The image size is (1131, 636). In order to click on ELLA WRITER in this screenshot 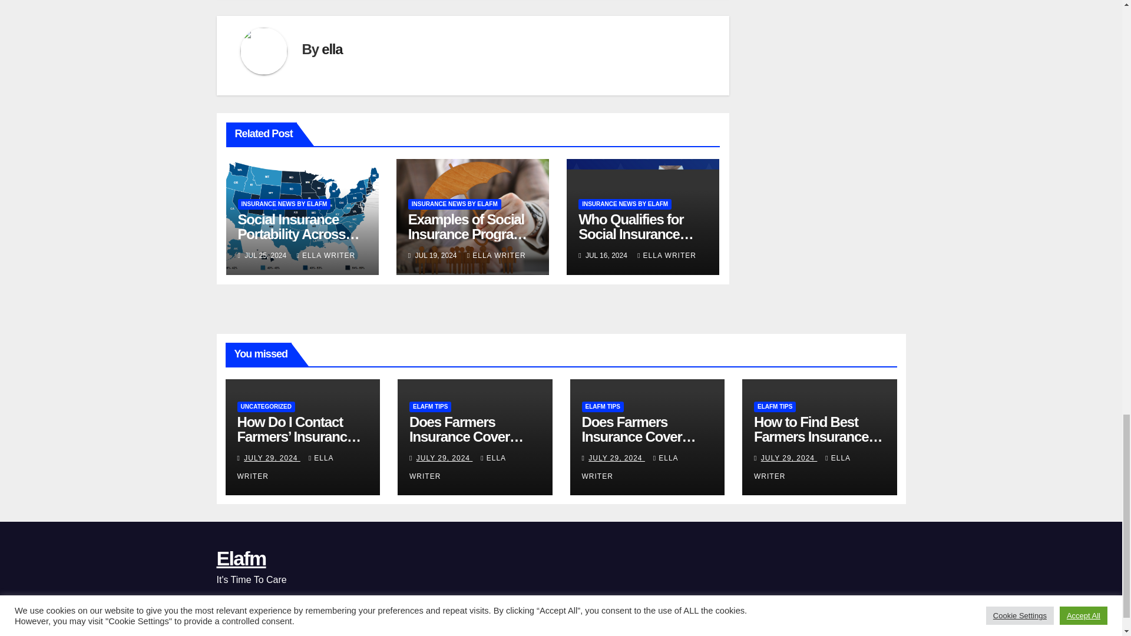, I will do `click(326, 255)`.